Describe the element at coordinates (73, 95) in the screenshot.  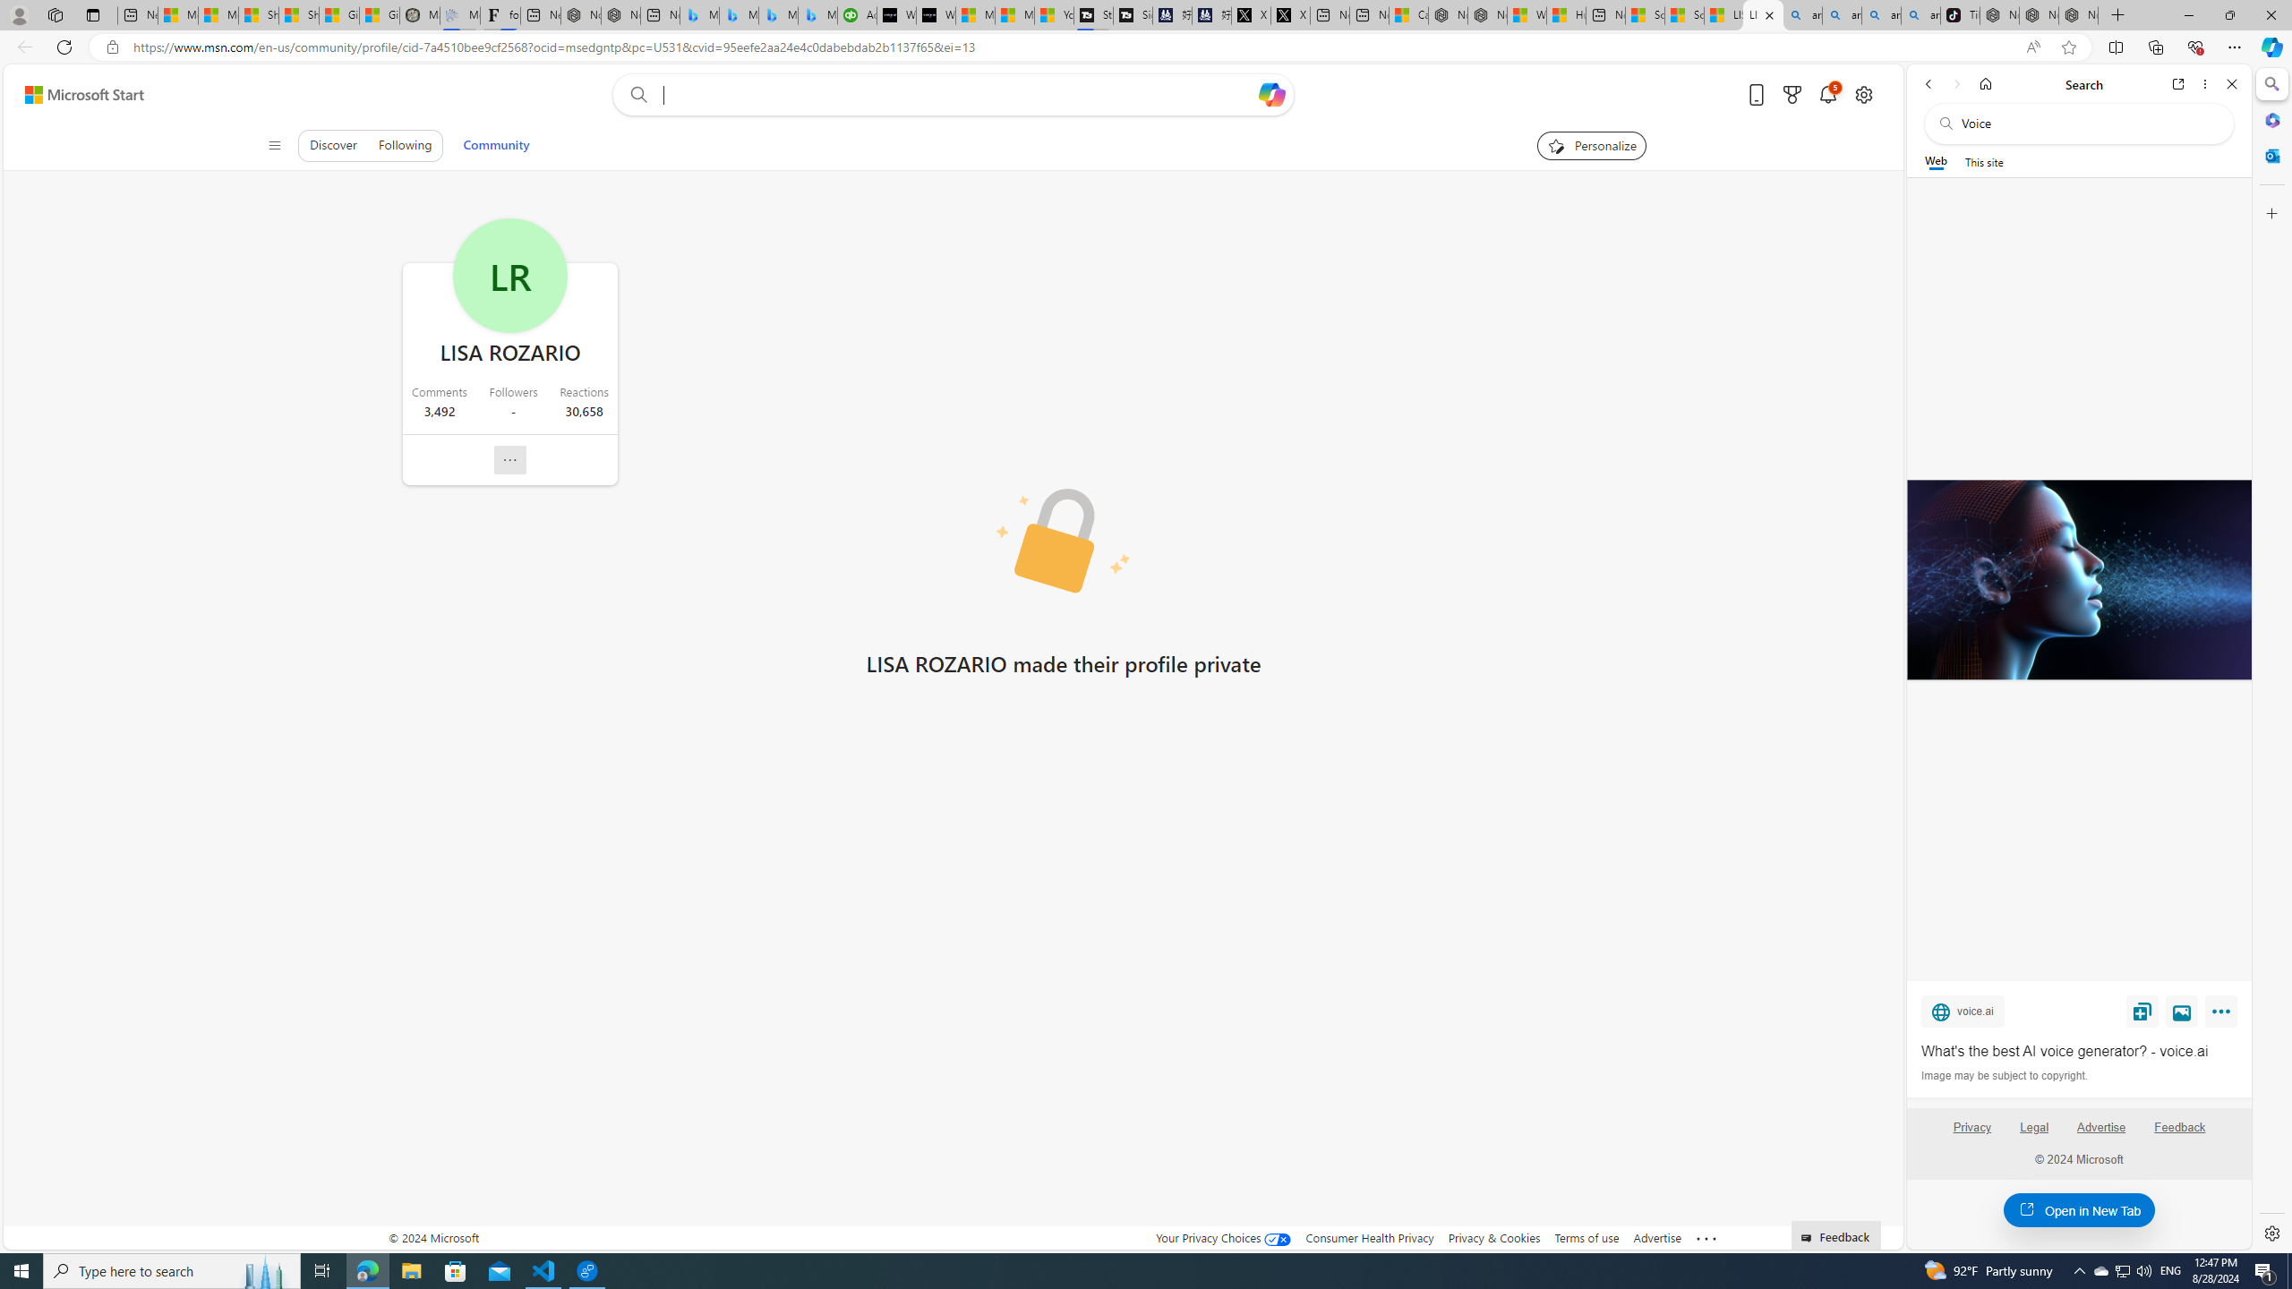
I see `Skip to footer` at that location.